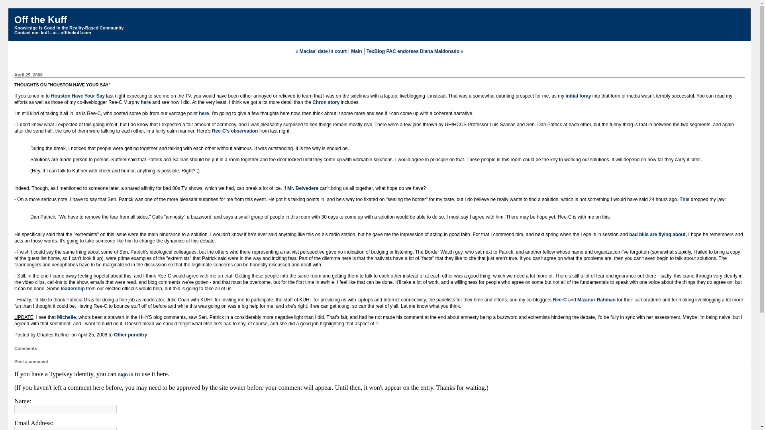  I want to click on This, so click(685, 199).